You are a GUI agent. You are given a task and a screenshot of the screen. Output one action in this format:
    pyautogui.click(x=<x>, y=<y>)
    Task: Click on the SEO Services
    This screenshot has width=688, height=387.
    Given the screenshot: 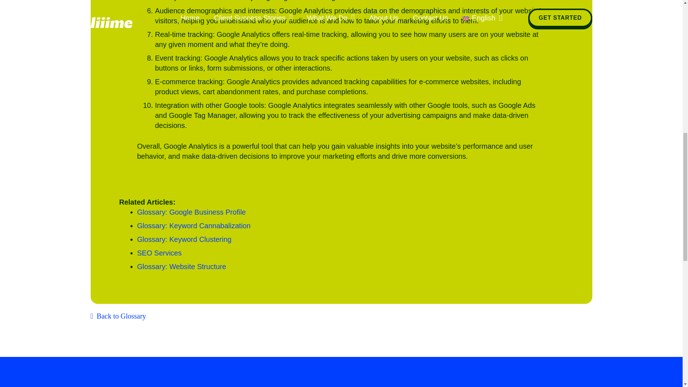 What is the action you would take?
    pyautogui.click(x=159, y=253)
    